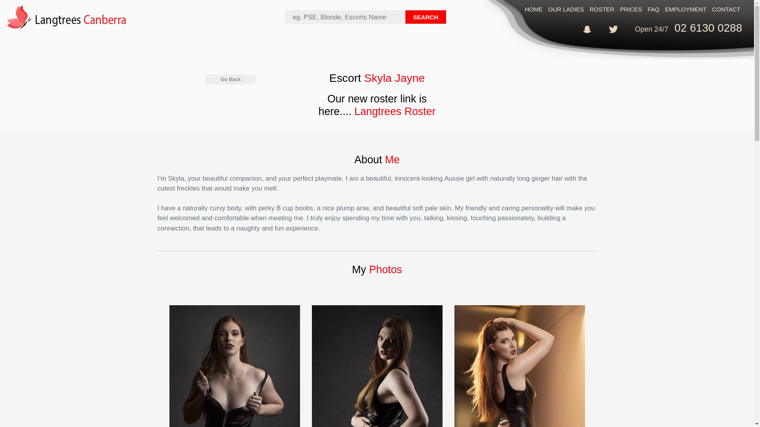  Describe the element at coordinates (686, 9) in the screenshot. I see `EMPLOYMENT` at that location.